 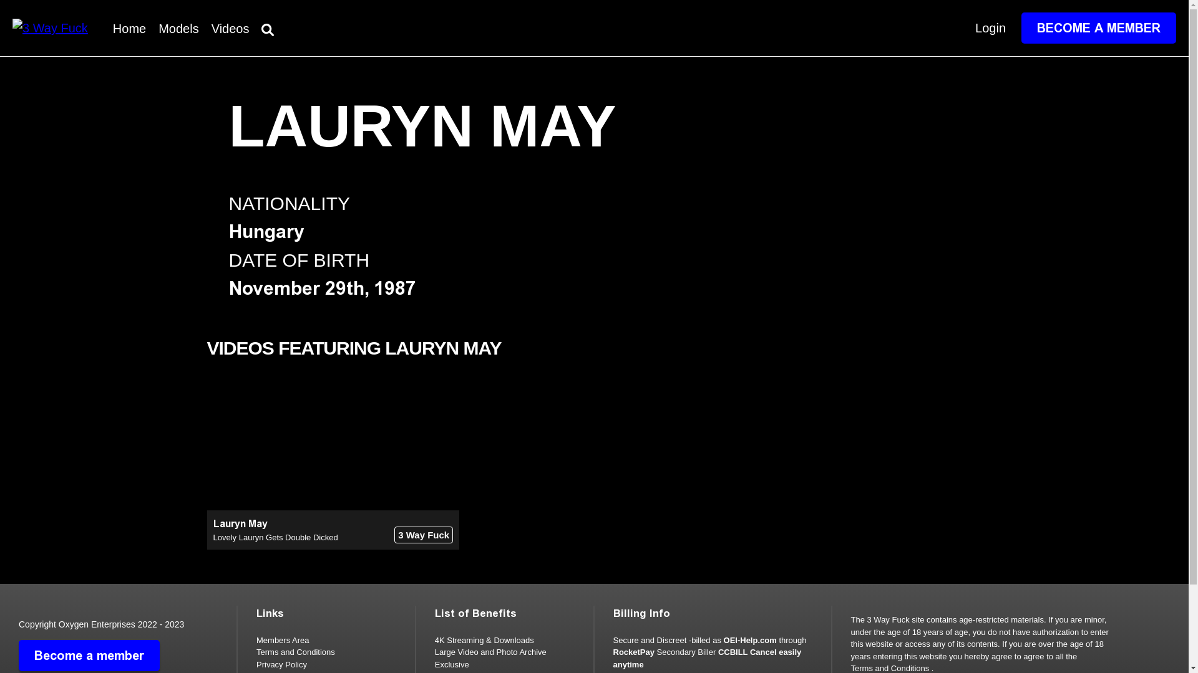 What do you see at coordinates (130, 29) in the screenshot?
I see `Home` at bounding box center [130, 29].